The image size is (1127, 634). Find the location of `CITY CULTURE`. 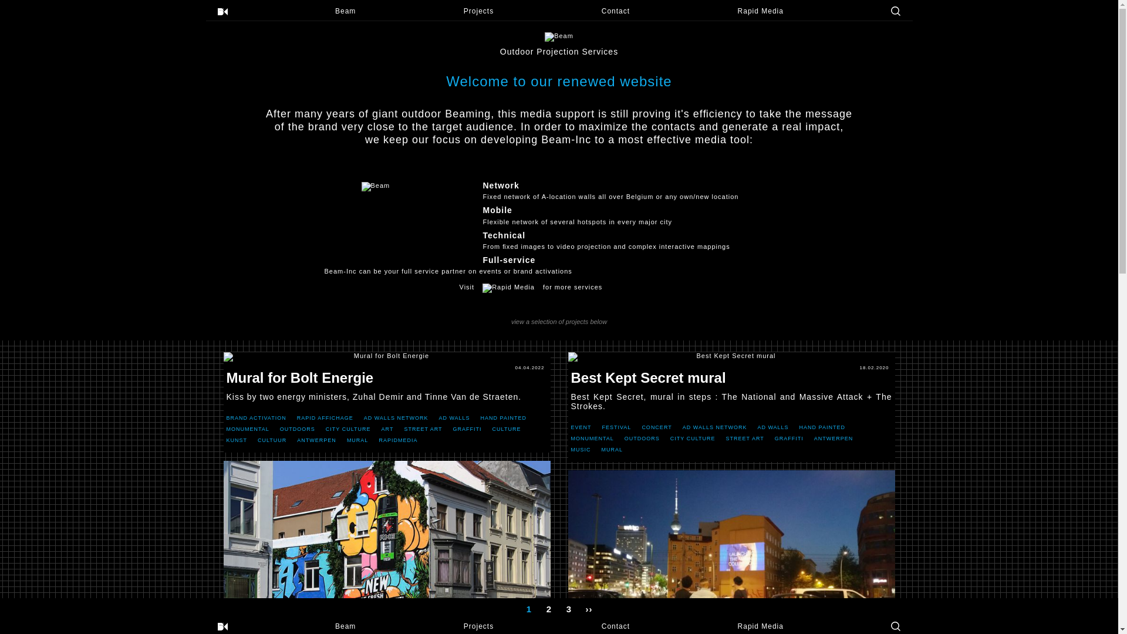

CITY CULTURE is located at coordinates (693, 439).